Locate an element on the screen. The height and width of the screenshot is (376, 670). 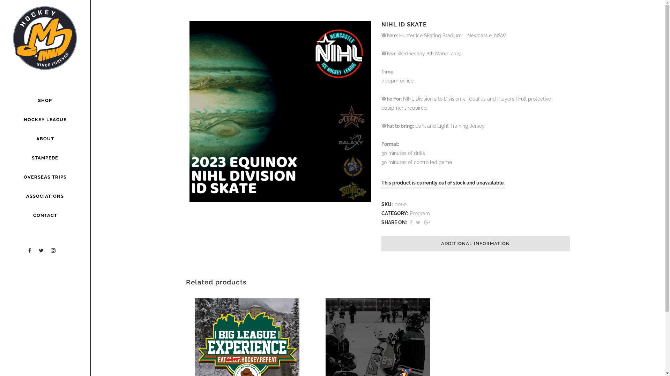
Share on Google+ is located at coordinates (427, 222).